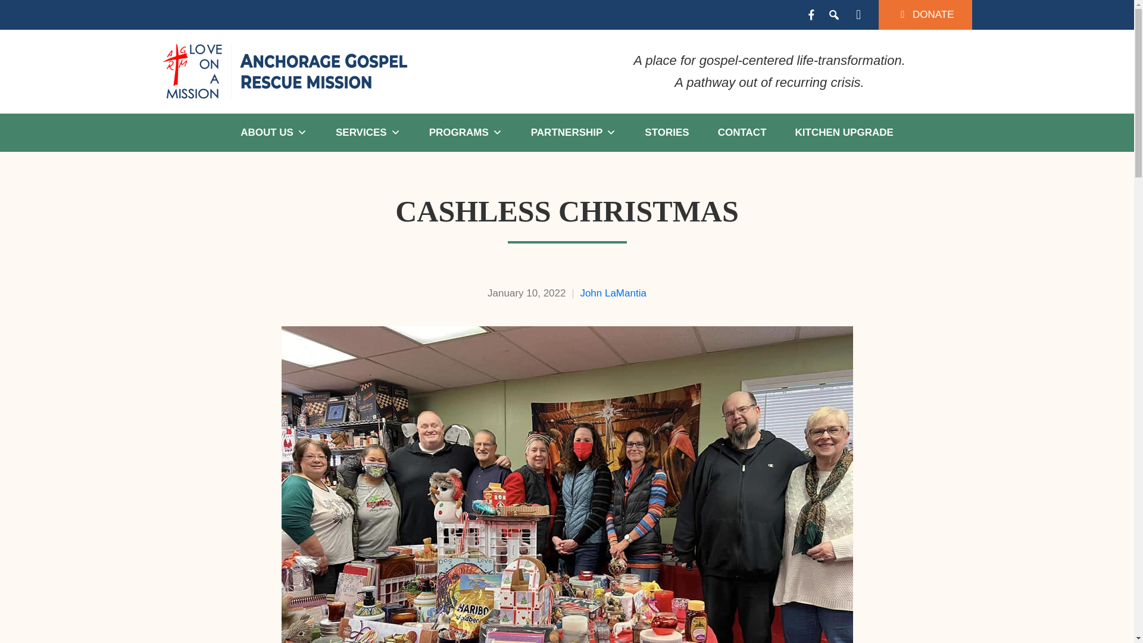  Describe the element at coordinates (925, 14) in the screenshot. I see `DONATE` at that location.